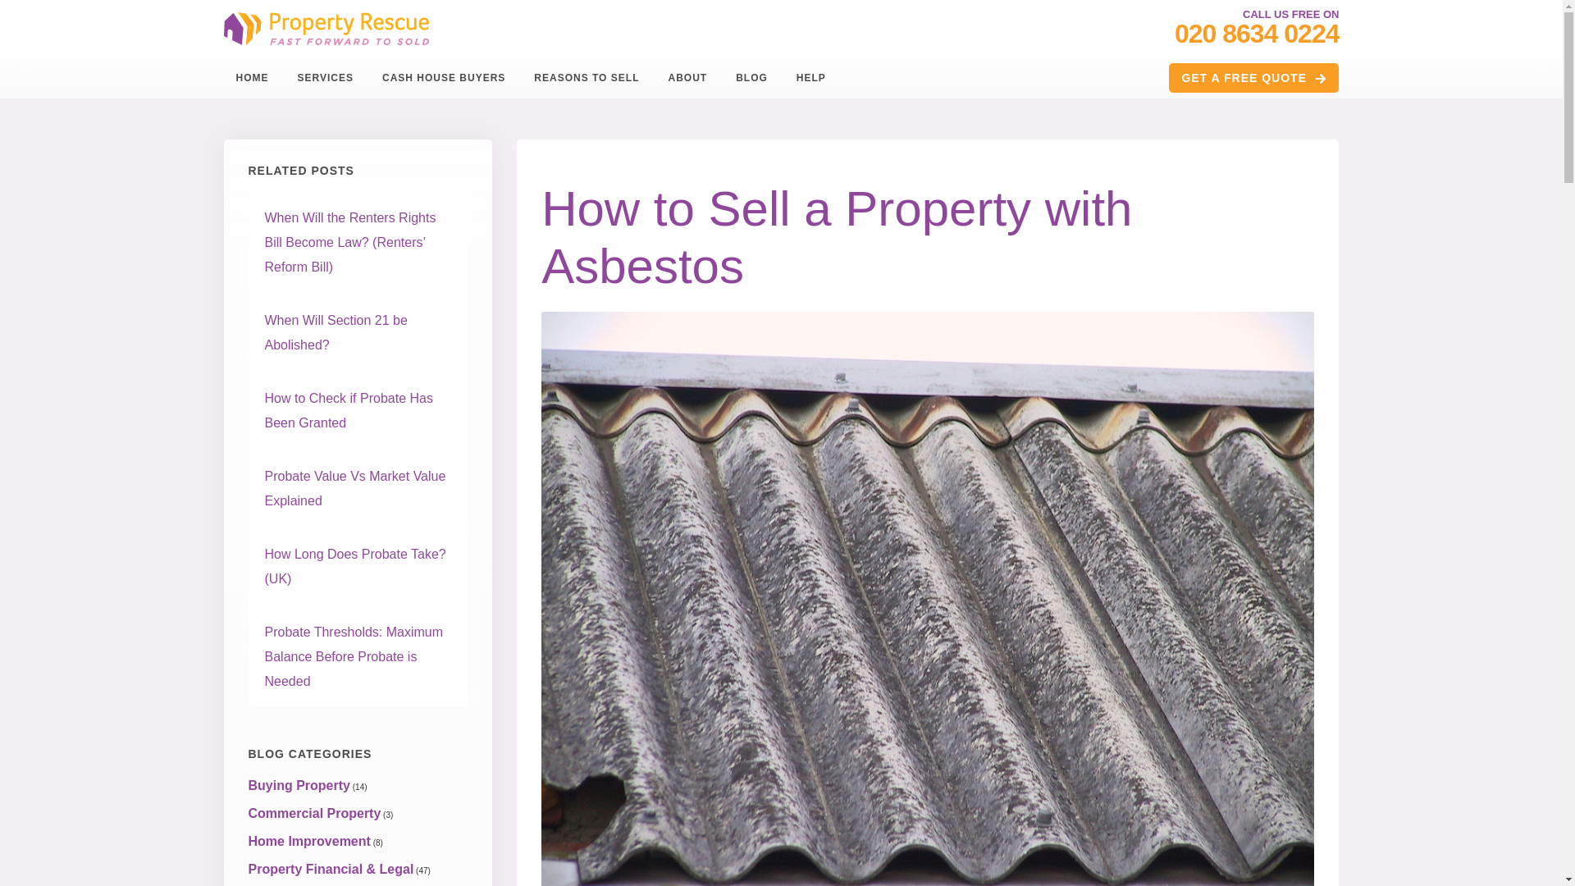  Describe the element at coordinates (325, 77) in the screenshot. I see `SERVICES` at that location.